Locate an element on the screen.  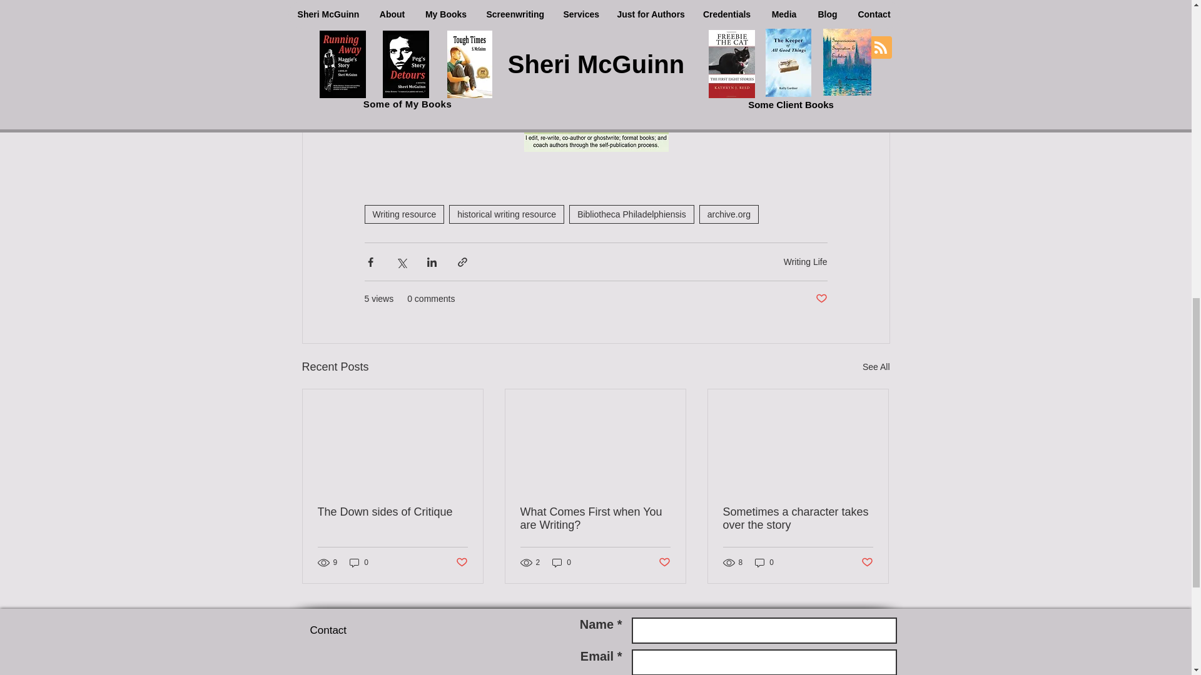
historical writing resource is located at coordinates (507, 214).